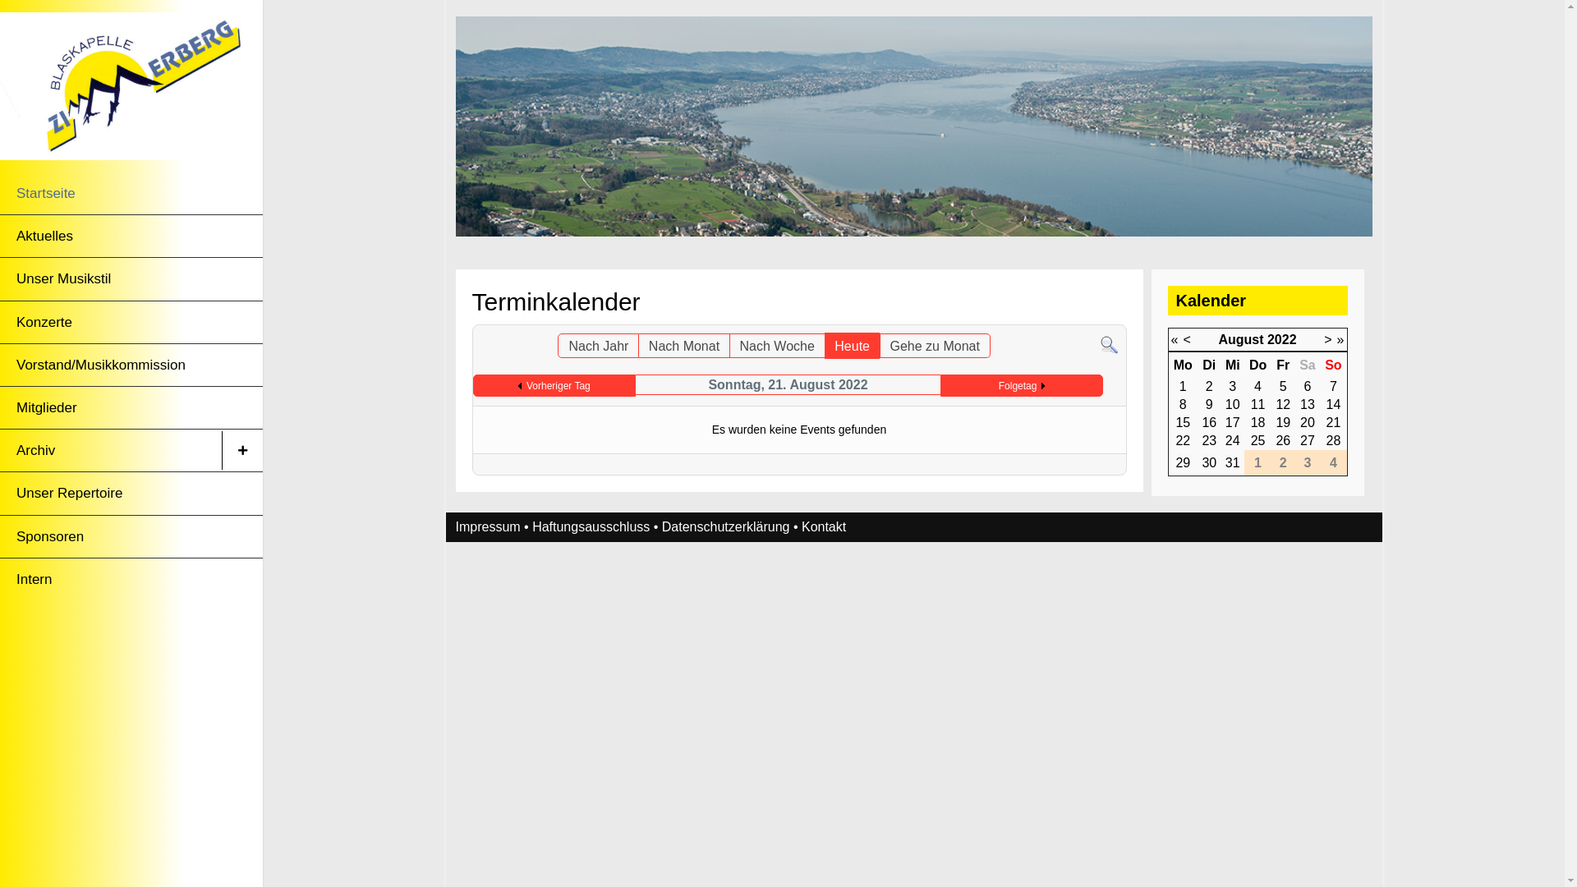 The image size is (1577, 887). Describe the element at coordinates (111, 194) in the screenshot. I see `Startseite` at that location.